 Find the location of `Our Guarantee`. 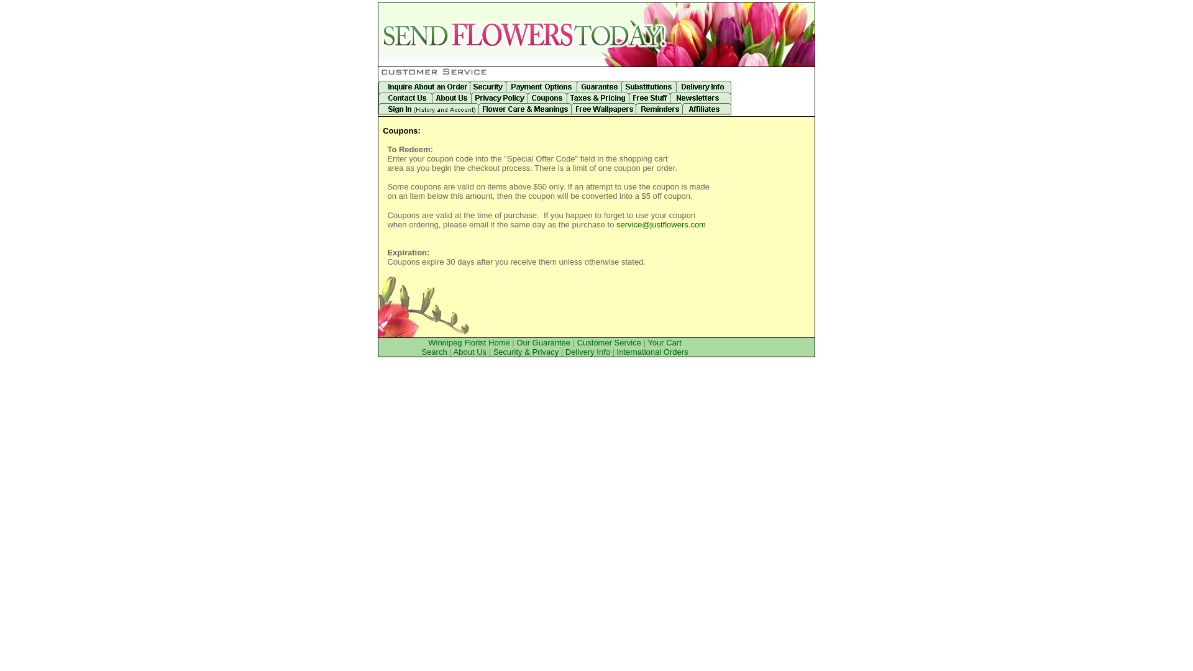

Our Guarantee is located at coordinates (543, 343).